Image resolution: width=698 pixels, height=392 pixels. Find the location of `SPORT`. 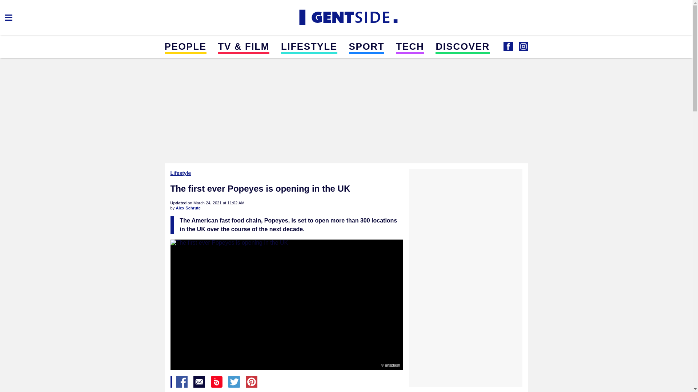

SPORT is located at coordinates (366, 46).